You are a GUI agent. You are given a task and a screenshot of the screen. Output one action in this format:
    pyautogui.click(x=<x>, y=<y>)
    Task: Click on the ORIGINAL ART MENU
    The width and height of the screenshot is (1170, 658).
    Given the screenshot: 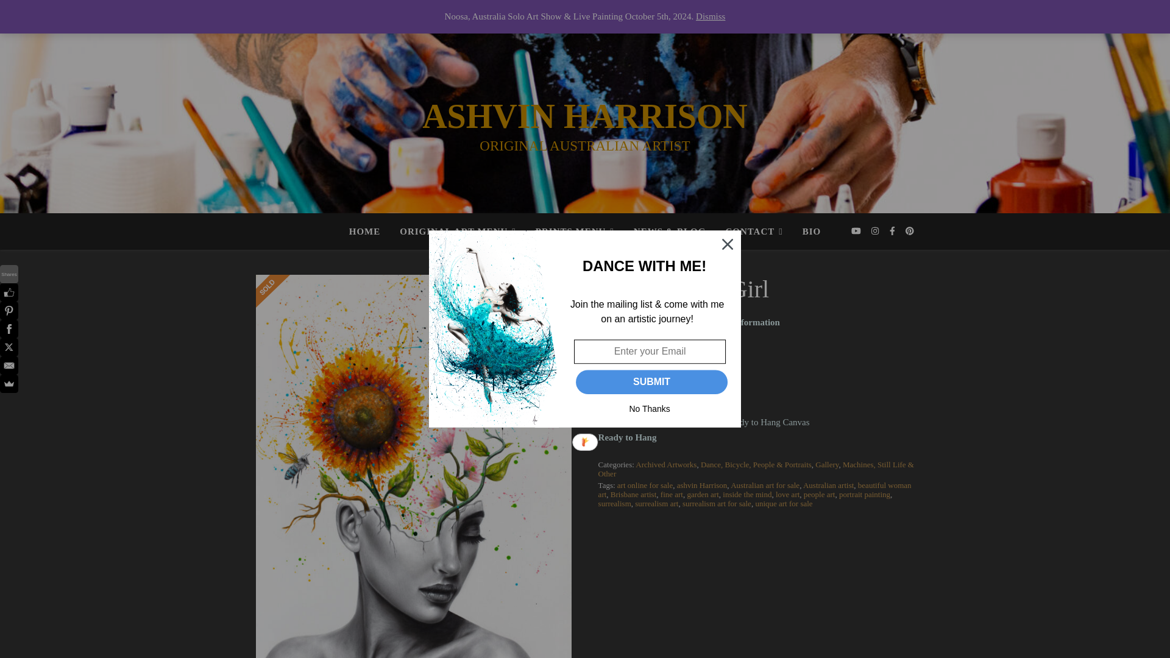 What is the action you would take?
    pyautogui.click(x=457, y=232)
    